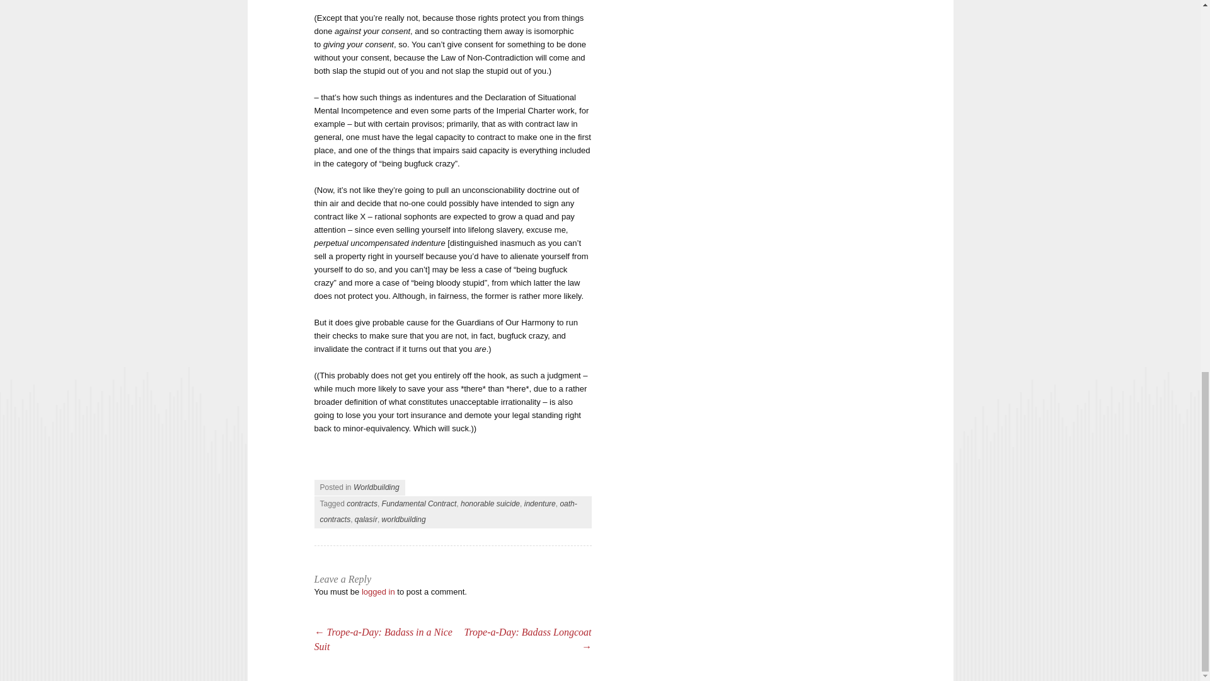 Image resolution: width=1210 pixels, height=681 pixels. What do you see at coordinates (449, 511) in the screenshot?
I see `oath-contracts` at bounding box center [449, 511].